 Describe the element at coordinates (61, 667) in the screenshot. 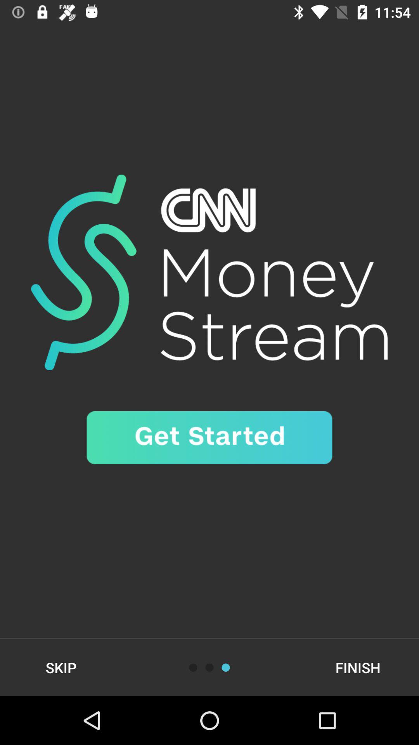

I see `flip to the skip item` at that location.